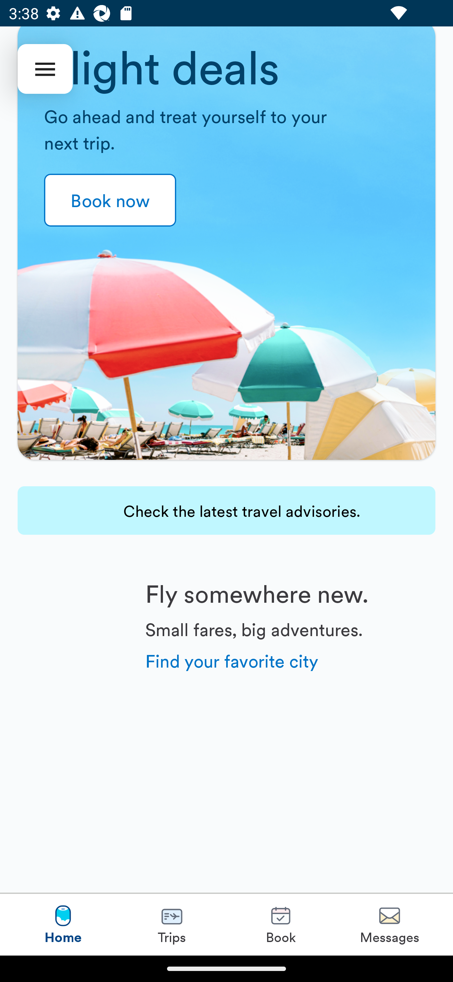 The height and width of the screenshot is (982, 453). I want to click on Check the latest travel advisories., so click(226, 511).